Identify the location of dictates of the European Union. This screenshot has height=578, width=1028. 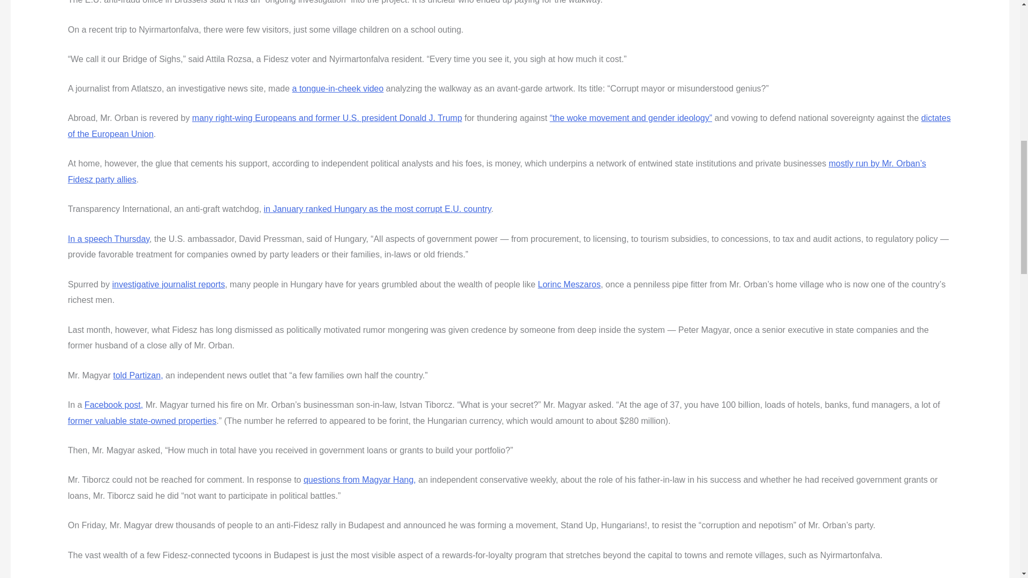
(509, 126).